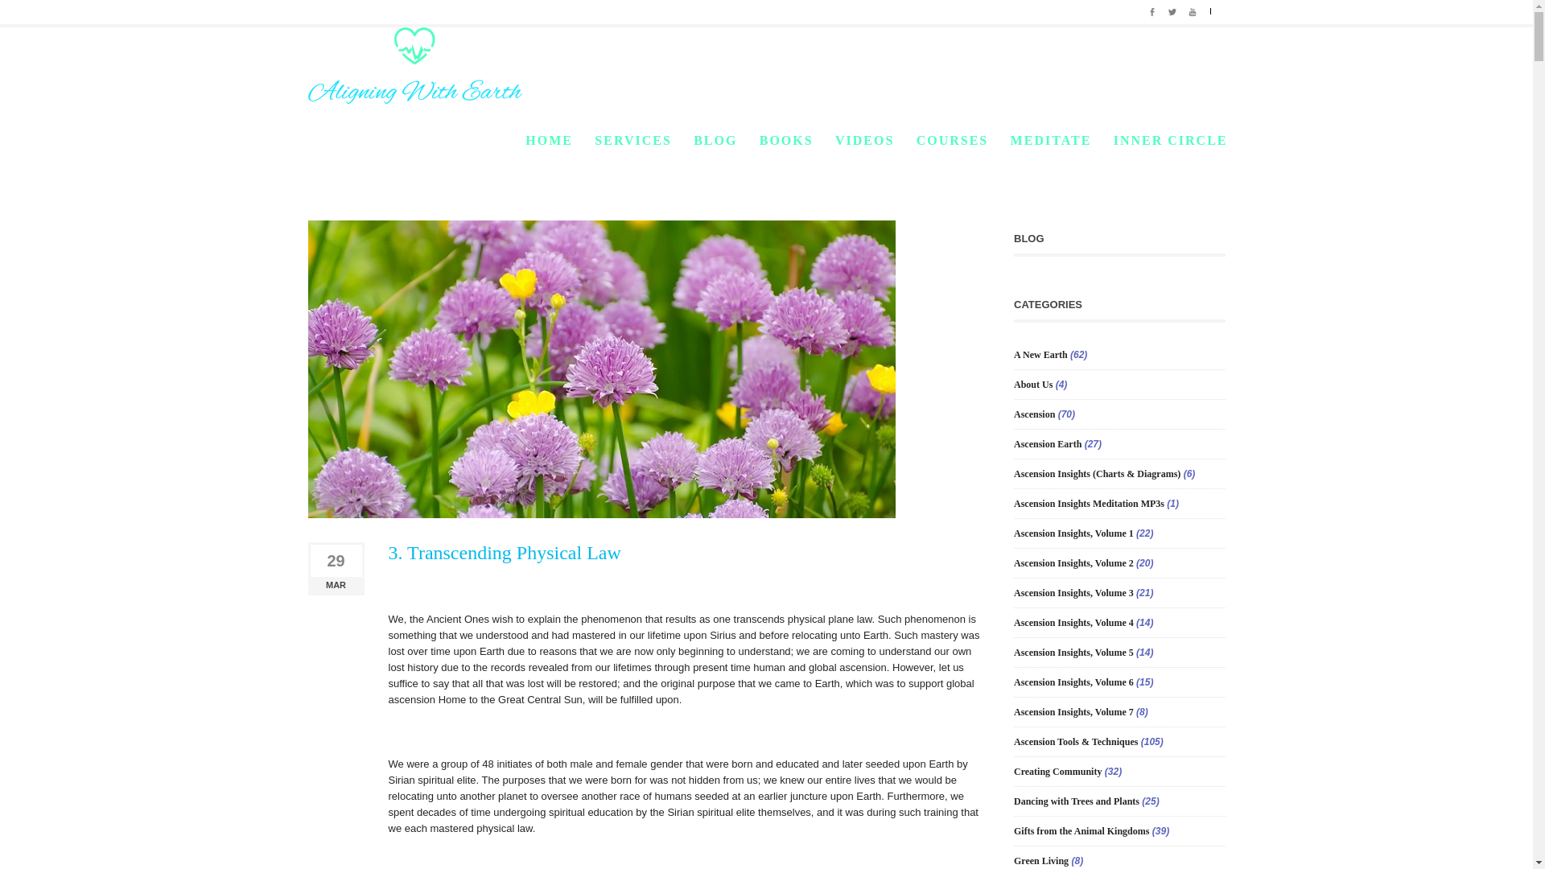 The image size is (1545, 869). Describe the element at coordinates (1051, 131) in the screenshot. I see `Home` at that location.